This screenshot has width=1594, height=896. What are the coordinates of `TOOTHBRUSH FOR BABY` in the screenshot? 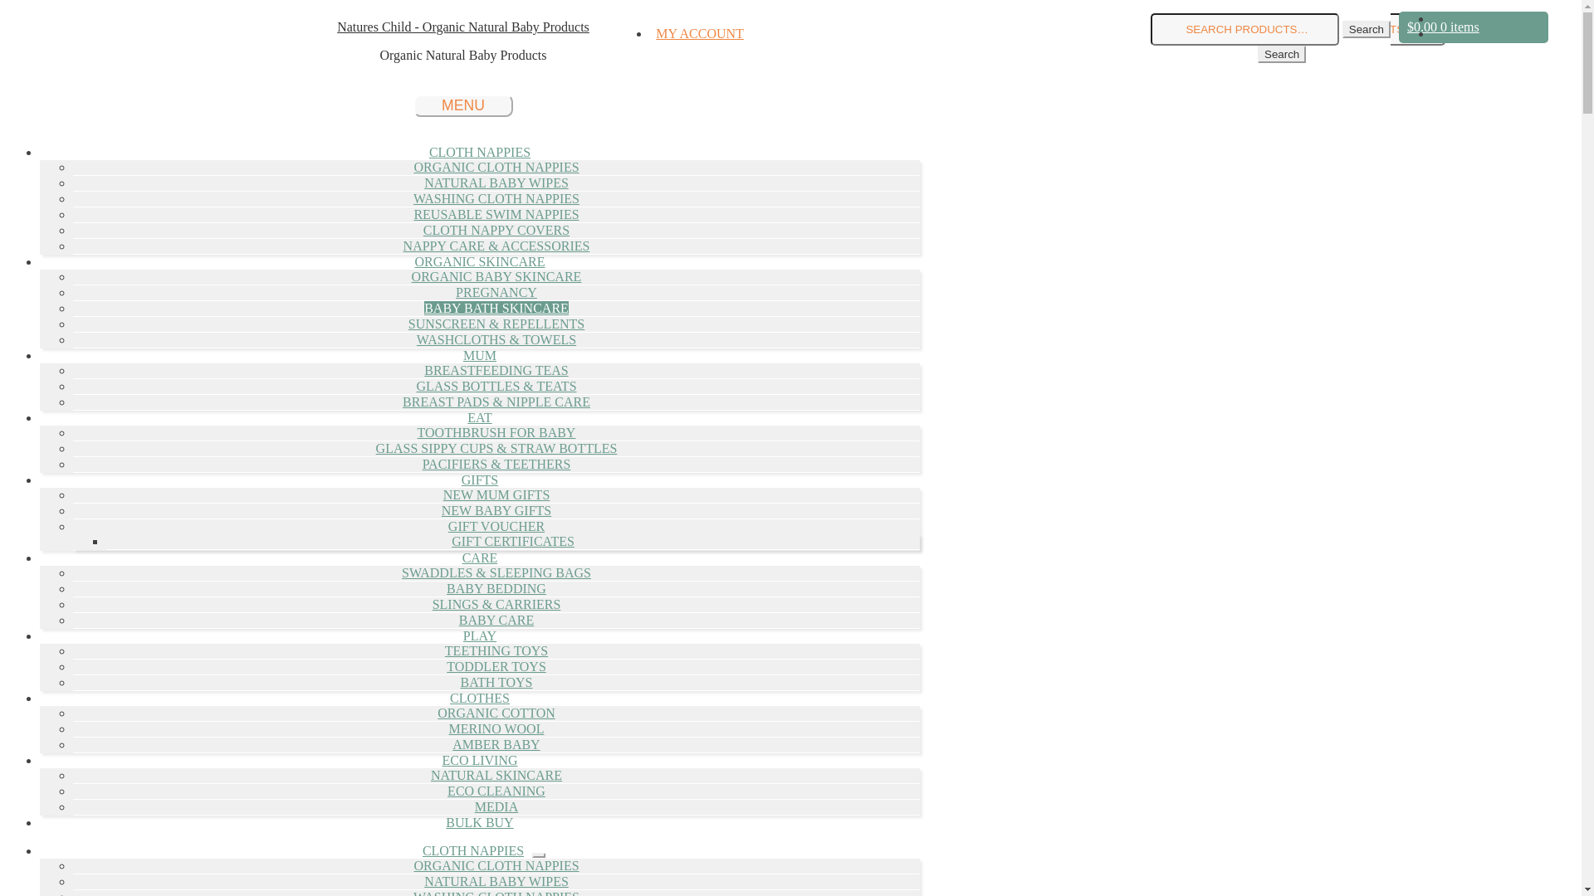 It's located at (496, 433).